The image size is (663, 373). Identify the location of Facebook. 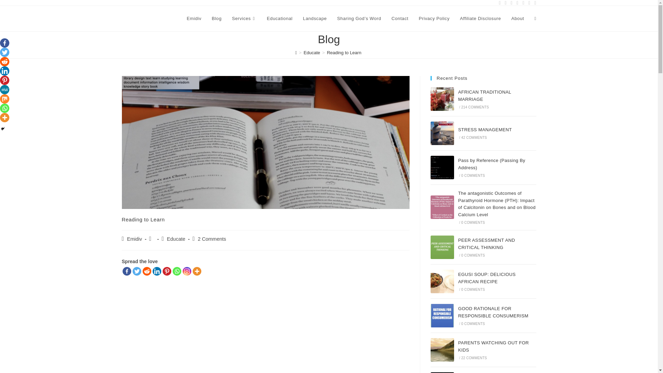
(126, 271).